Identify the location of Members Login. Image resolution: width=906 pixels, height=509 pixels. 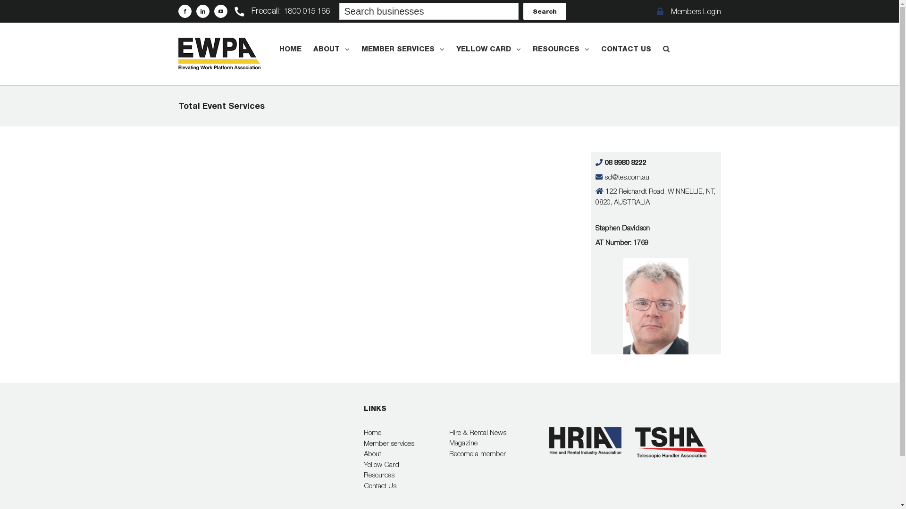
(689, 11).